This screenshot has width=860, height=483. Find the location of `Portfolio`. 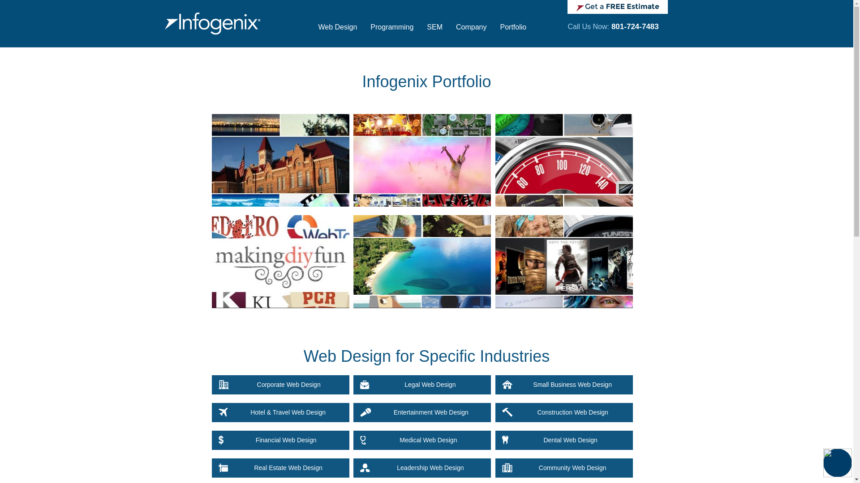

Portfolio is located at coordinates (513, 31).